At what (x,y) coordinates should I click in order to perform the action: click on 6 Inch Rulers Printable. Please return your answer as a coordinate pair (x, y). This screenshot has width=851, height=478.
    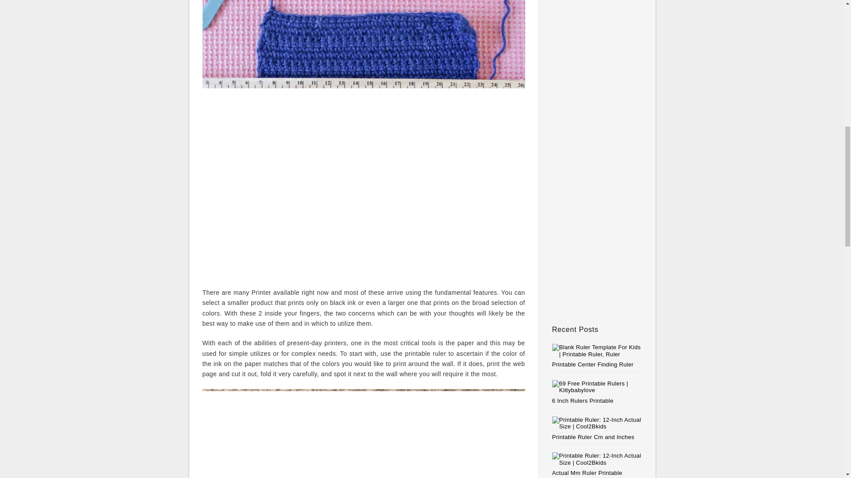
    Looking at the image, I should click on (583, 400).